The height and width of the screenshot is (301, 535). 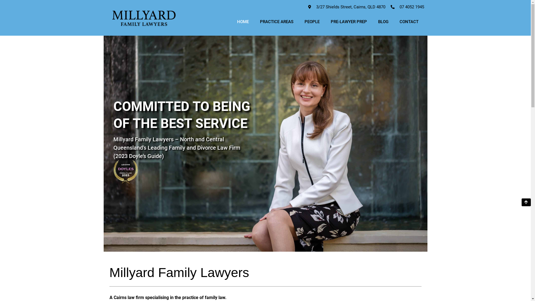 I want to click on HOME, so click(x=243, y=22).